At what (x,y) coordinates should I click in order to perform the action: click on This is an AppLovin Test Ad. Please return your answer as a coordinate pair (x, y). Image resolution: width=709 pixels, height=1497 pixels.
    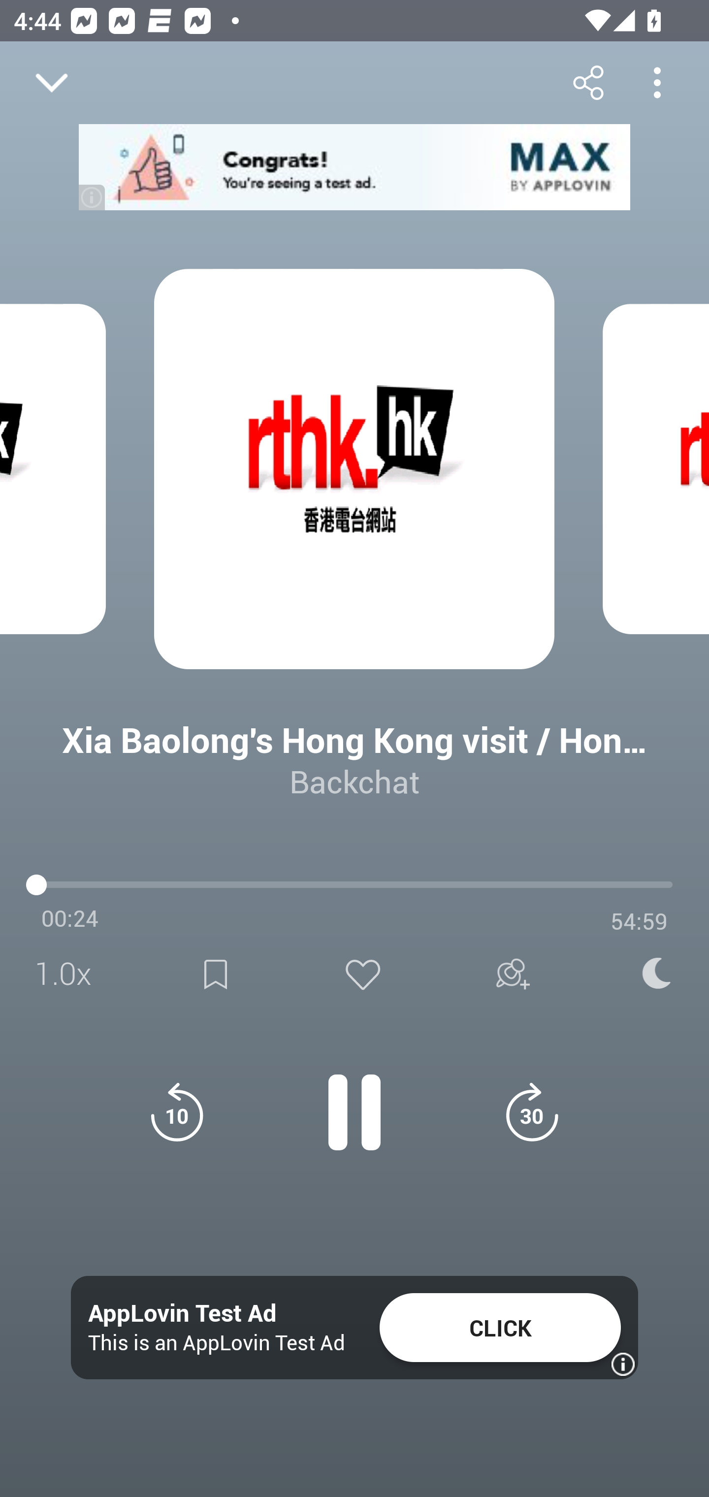
    Looking at the image, I should click on (217, 1342).